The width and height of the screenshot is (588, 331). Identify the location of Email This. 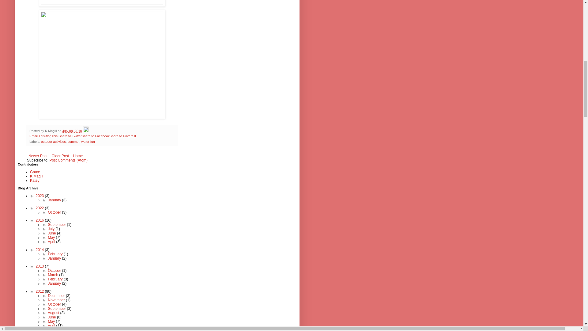
(37, 136).